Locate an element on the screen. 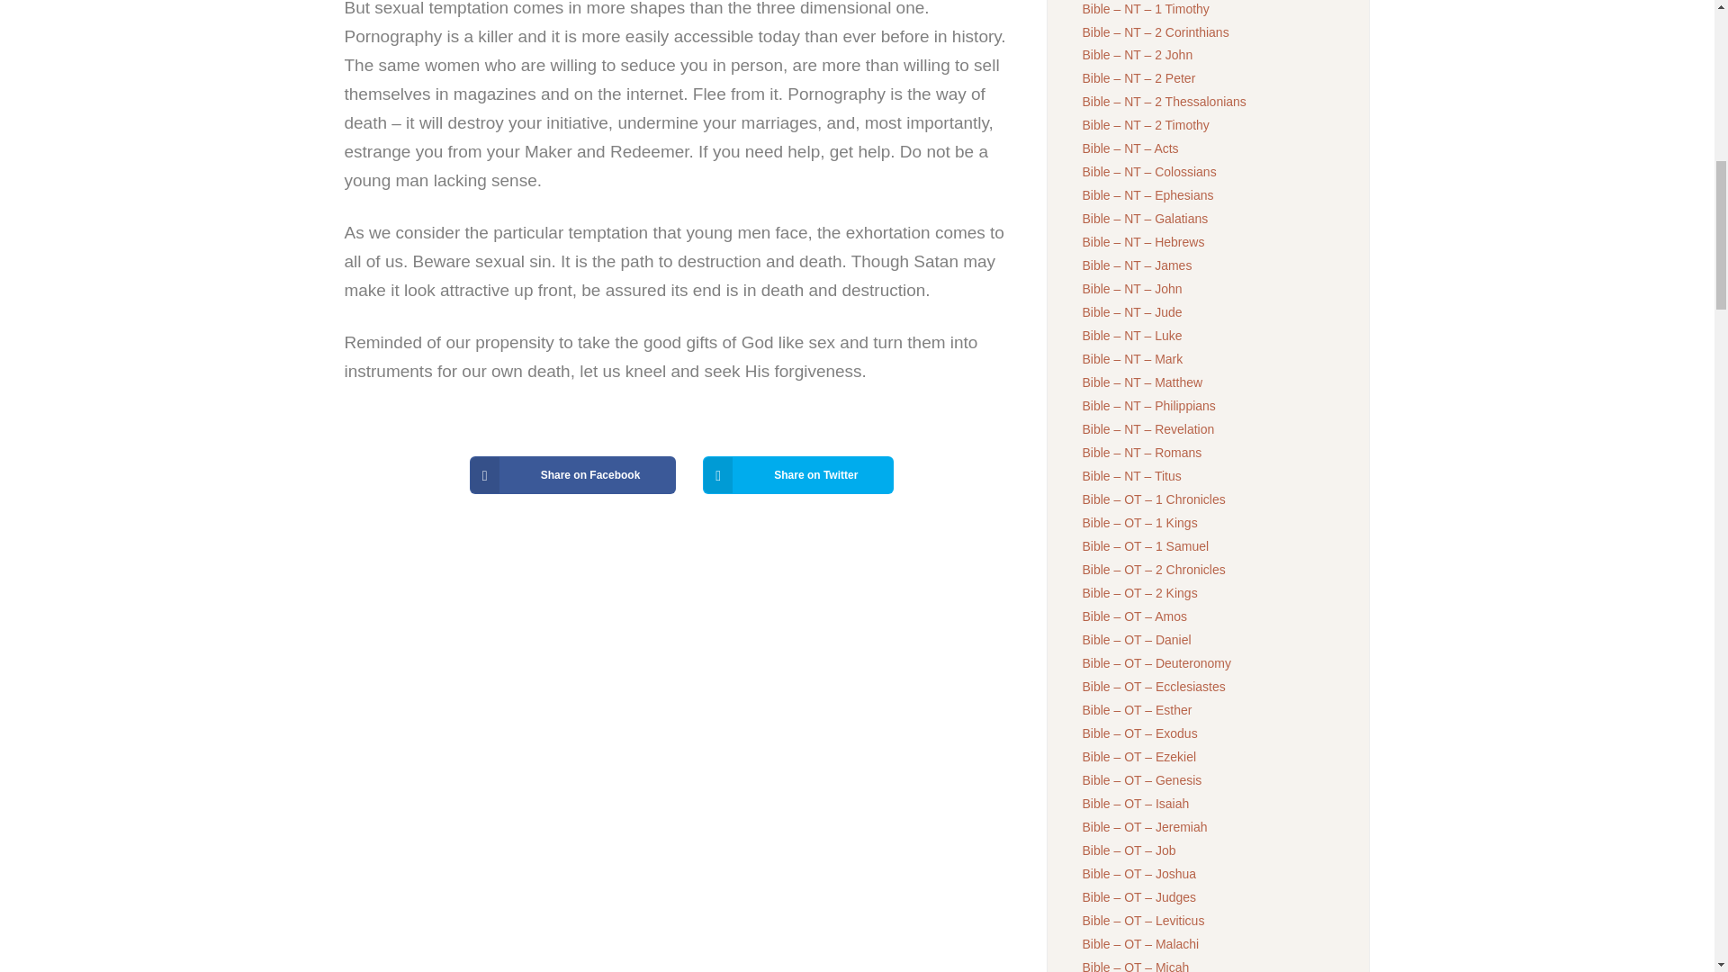 Image resolution: width=1728 pixels, height=972 pixels. Share on Facebook is located at coordinates (573, 474).